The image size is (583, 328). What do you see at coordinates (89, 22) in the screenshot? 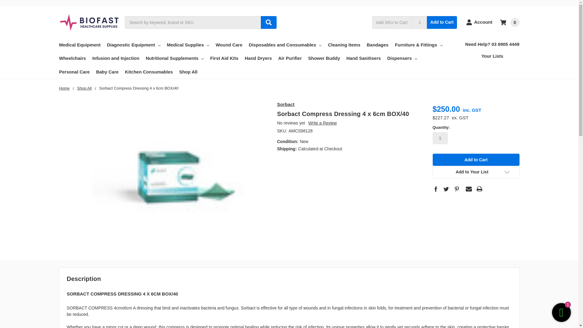
I see `Biofast Healthcare Supplies` at bounding box center [89, 22].